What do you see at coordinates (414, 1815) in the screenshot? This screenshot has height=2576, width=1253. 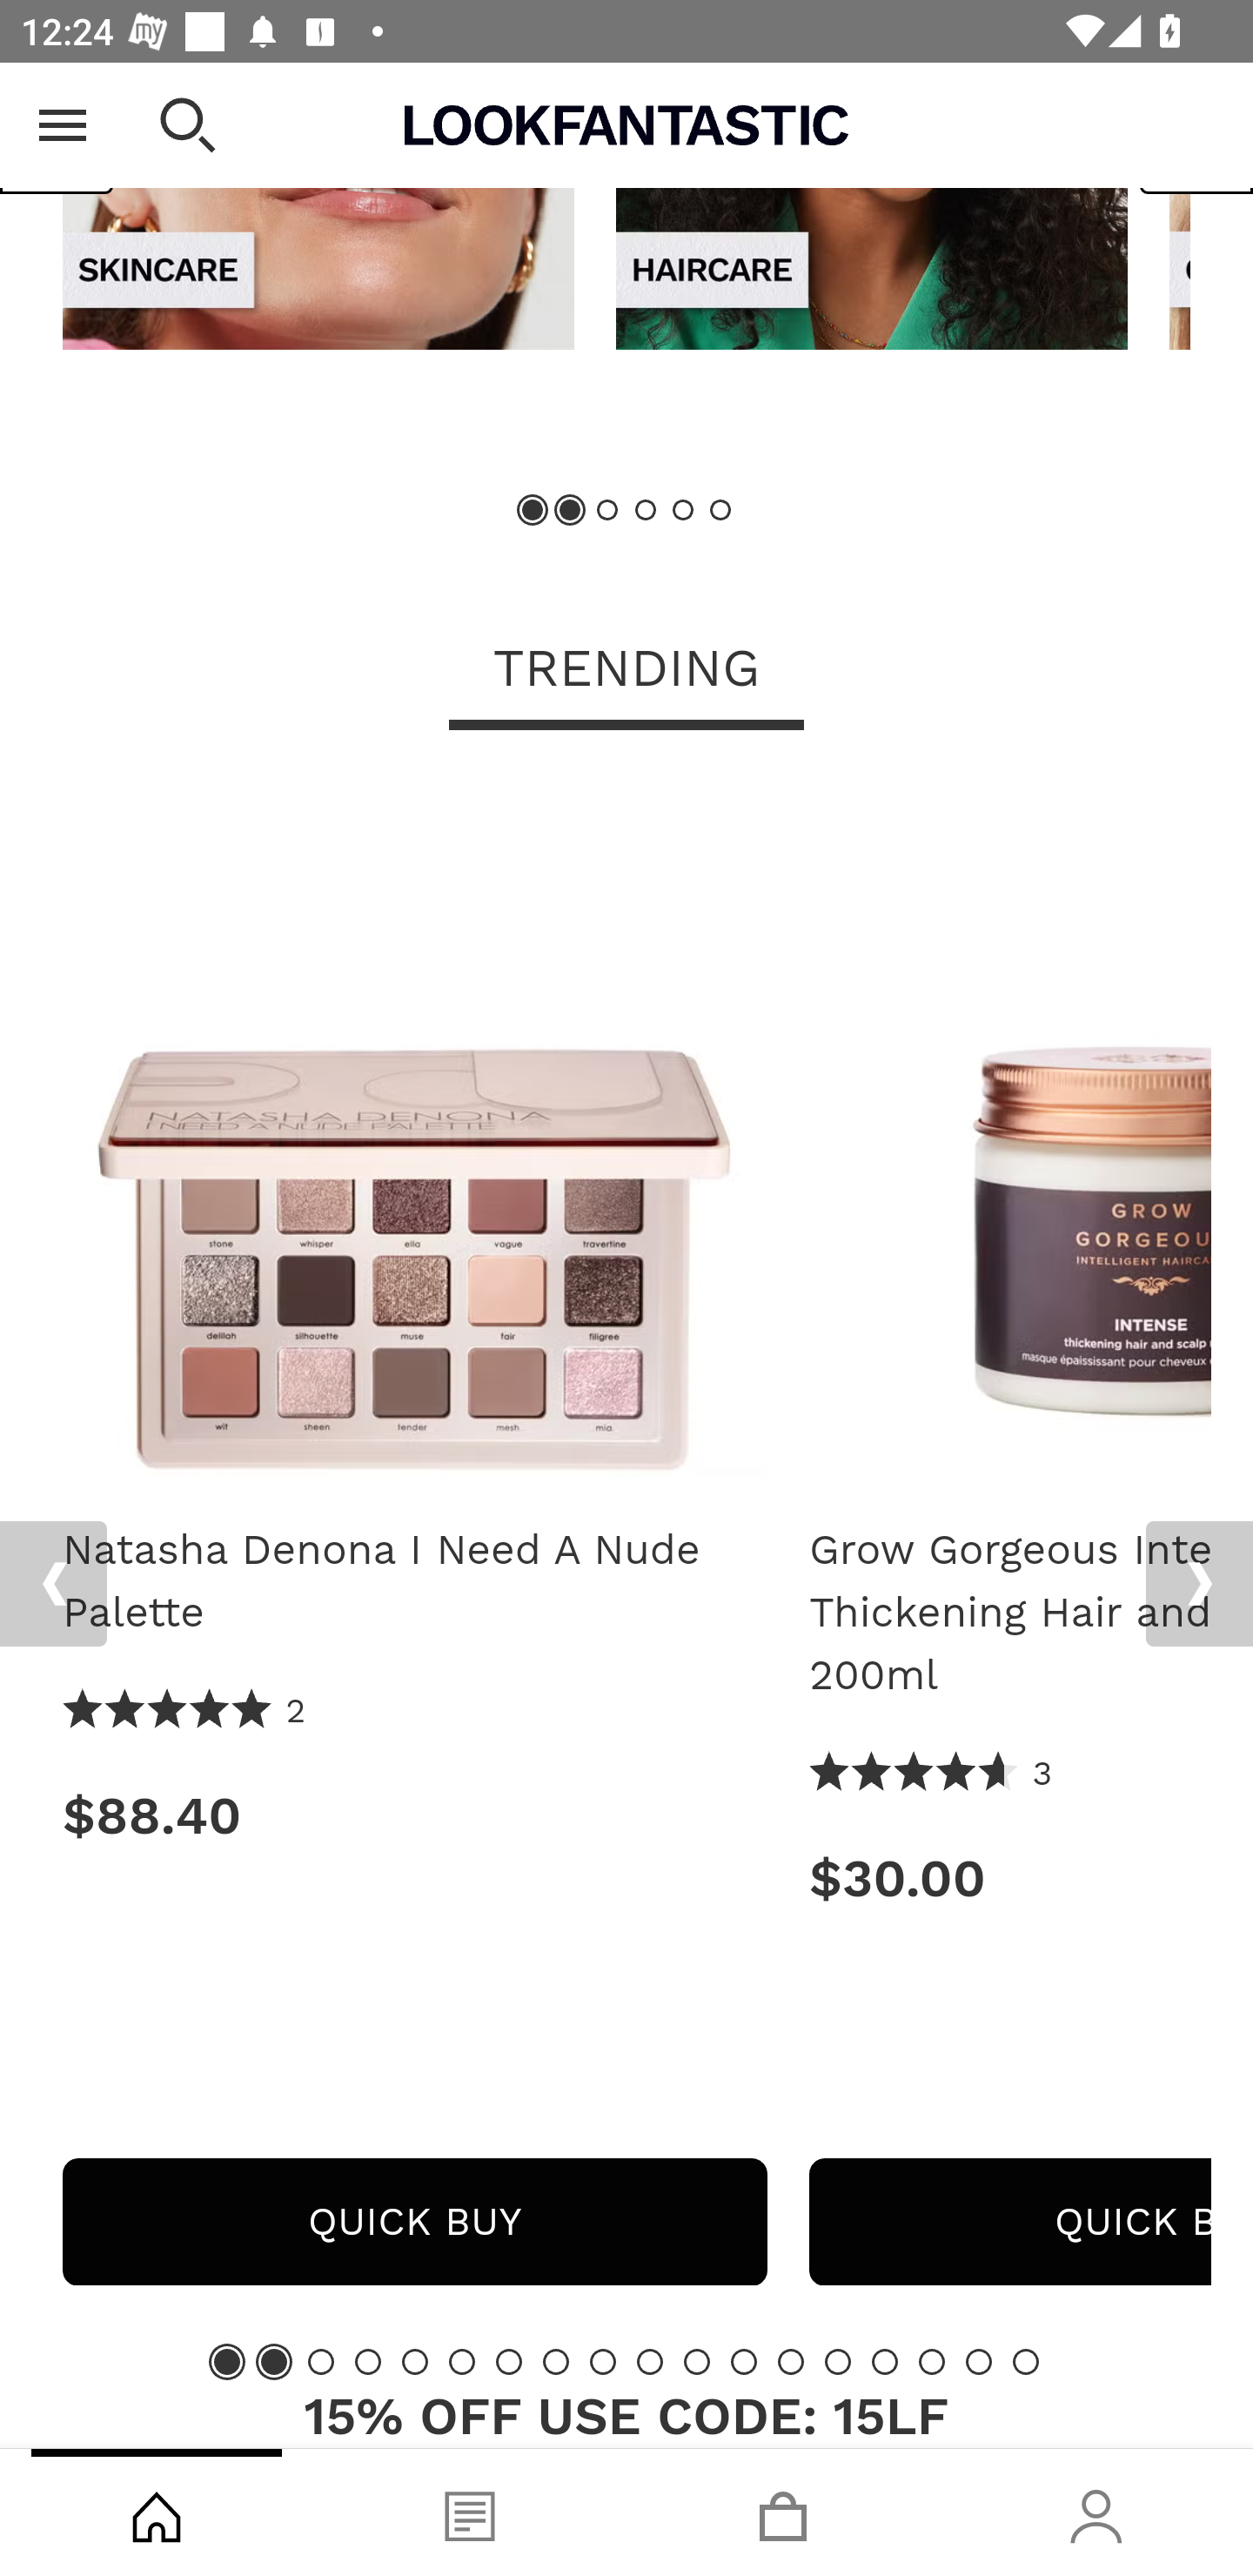 I see `Price: $88.40` at bounding box center [414, 1815].